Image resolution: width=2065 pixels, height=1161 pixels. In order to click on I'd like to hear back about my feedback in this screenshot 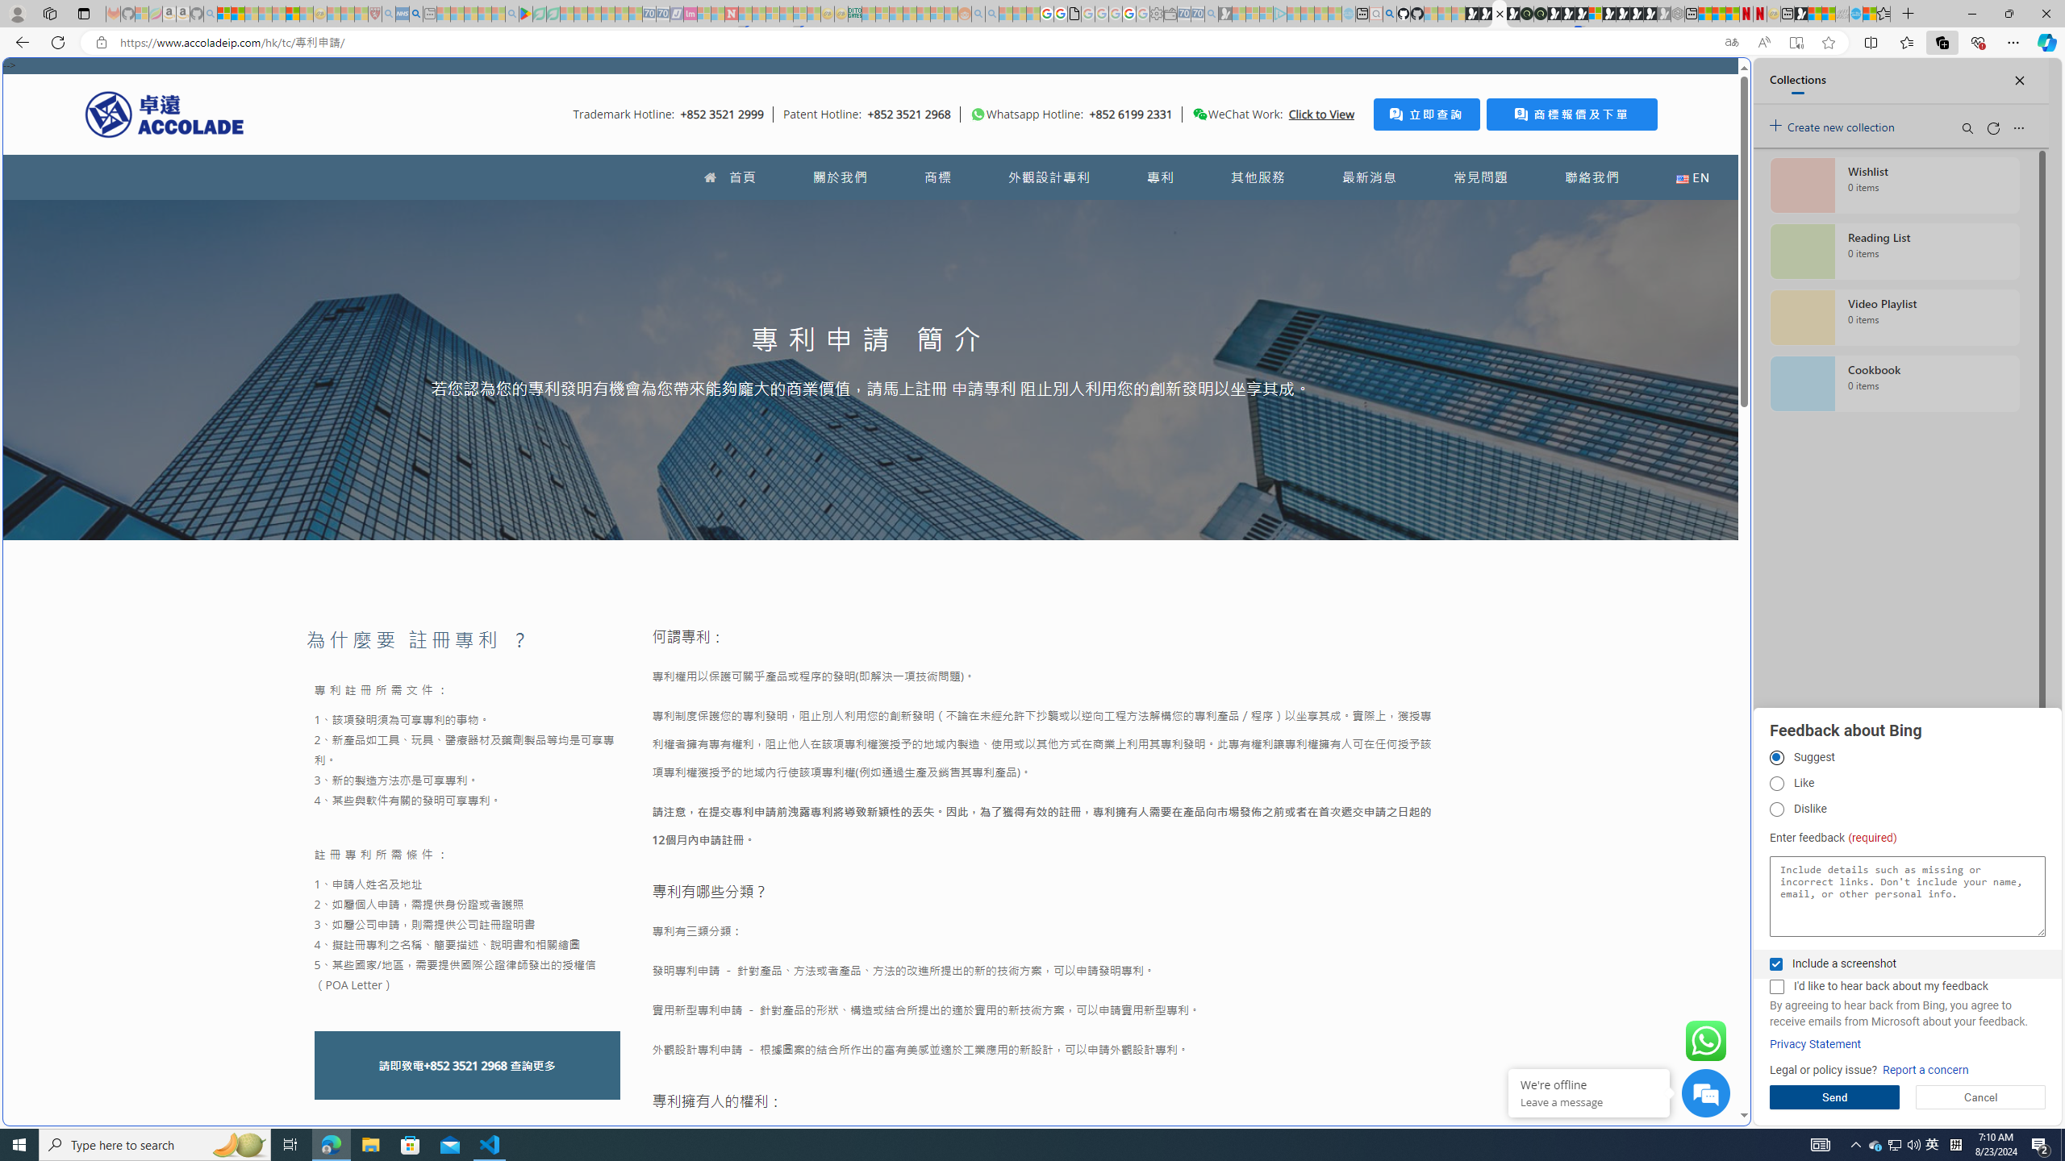, I will do `click(1776, 987)`.